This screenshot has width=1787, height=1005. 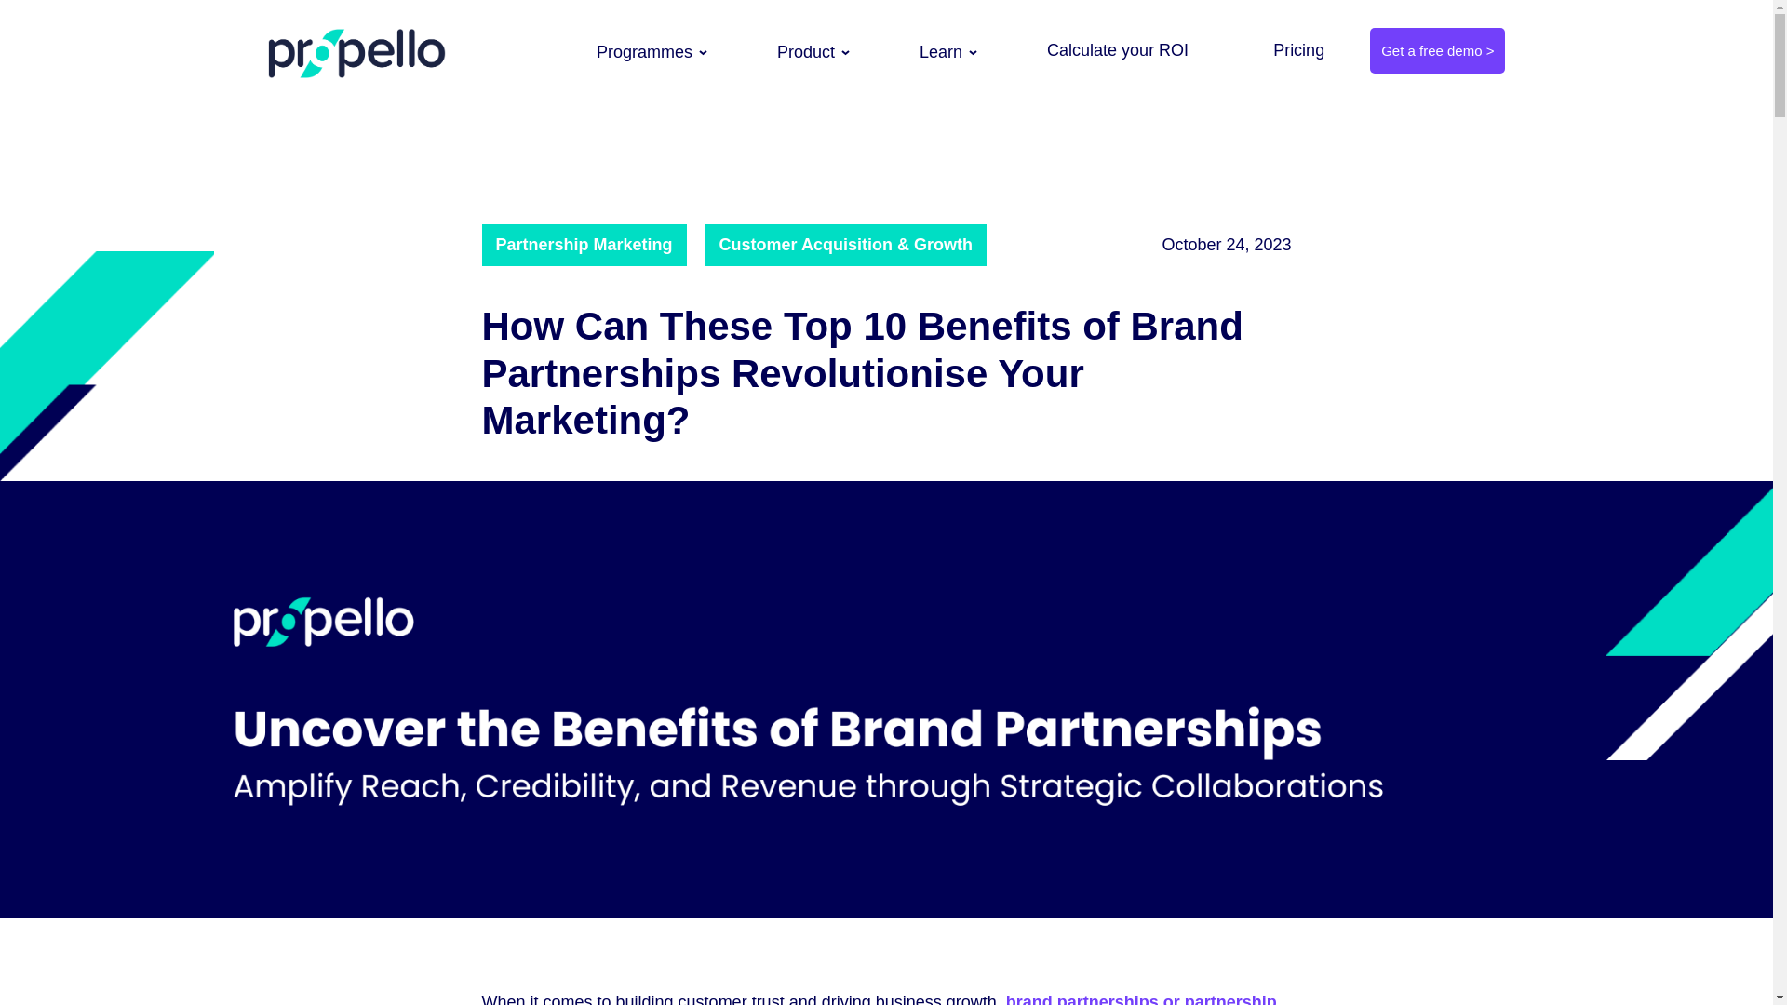 I want to click on brand partnerships or partnership marketing, so click(x=880, y=999).